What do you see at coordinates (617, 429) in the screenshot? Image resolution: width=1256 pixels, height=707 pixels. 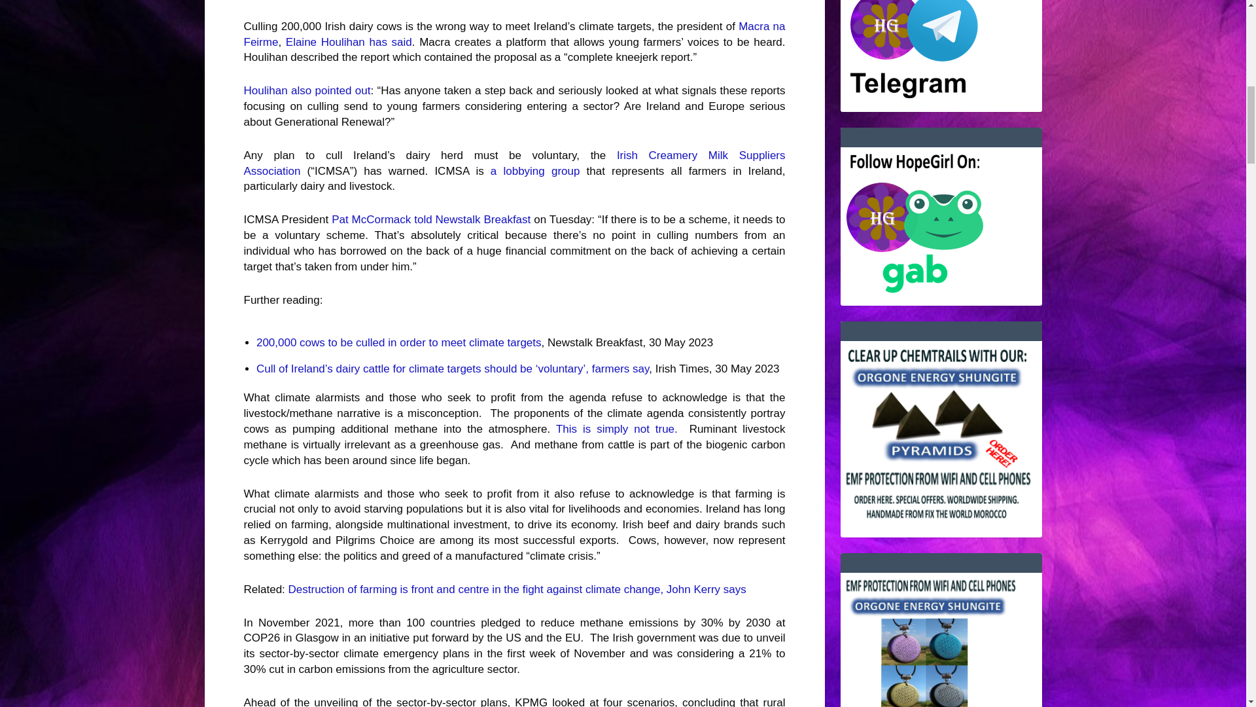 I see `This is simply not true.` at bounding box center [617, 429].